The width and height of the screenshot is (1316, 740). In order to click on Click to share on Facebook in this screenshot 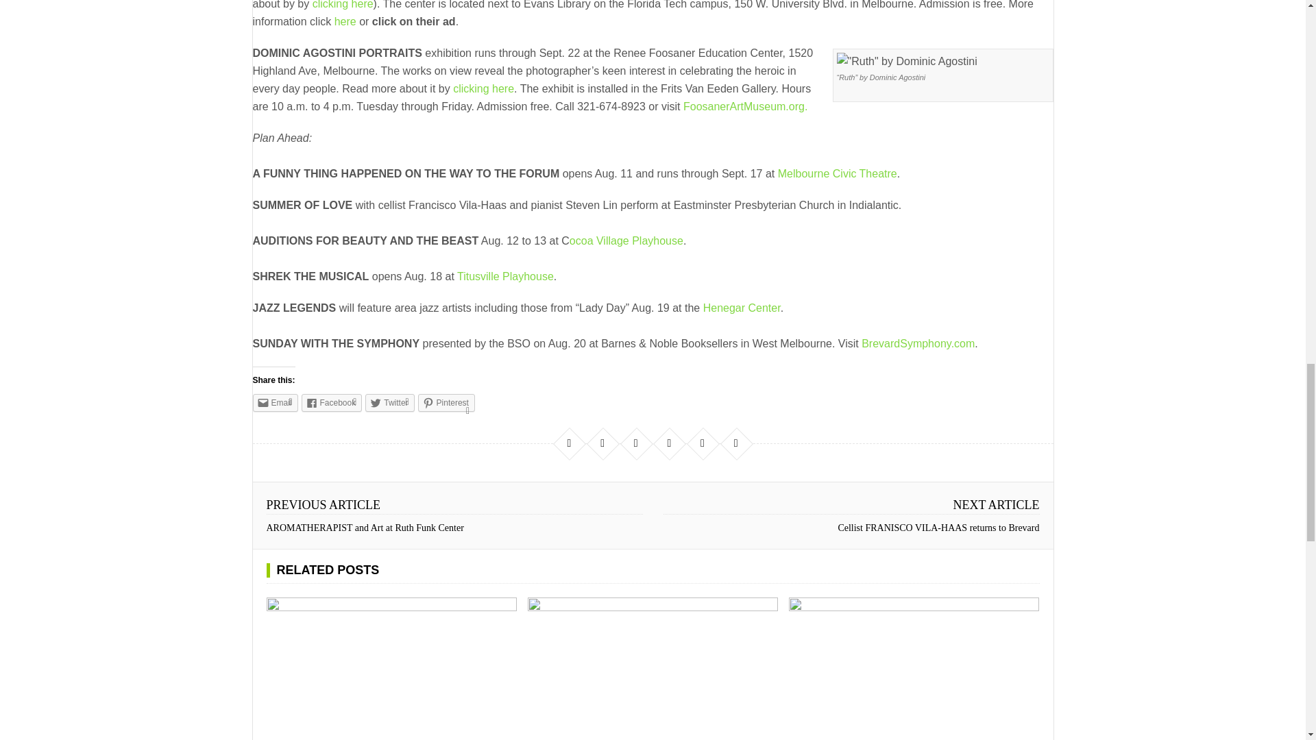, I will do `click(332, 402)`.